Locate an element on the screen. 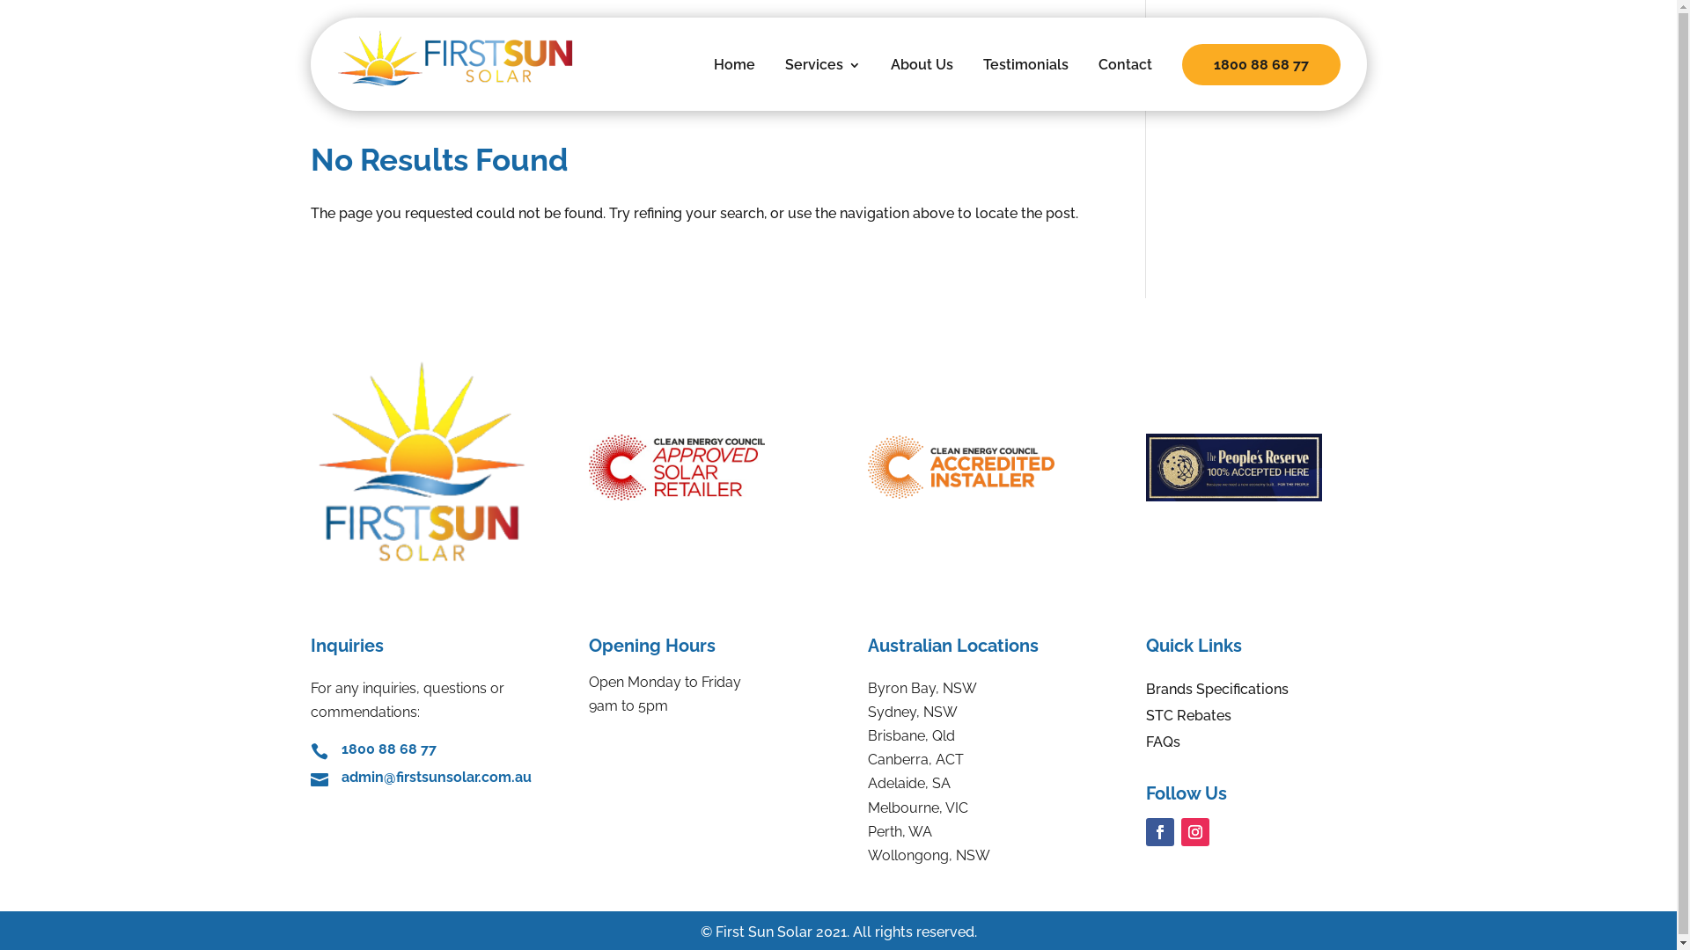 The width and height of the screenshot is (1690, 950). STC Rebates is located at coordinates (1188, 720).